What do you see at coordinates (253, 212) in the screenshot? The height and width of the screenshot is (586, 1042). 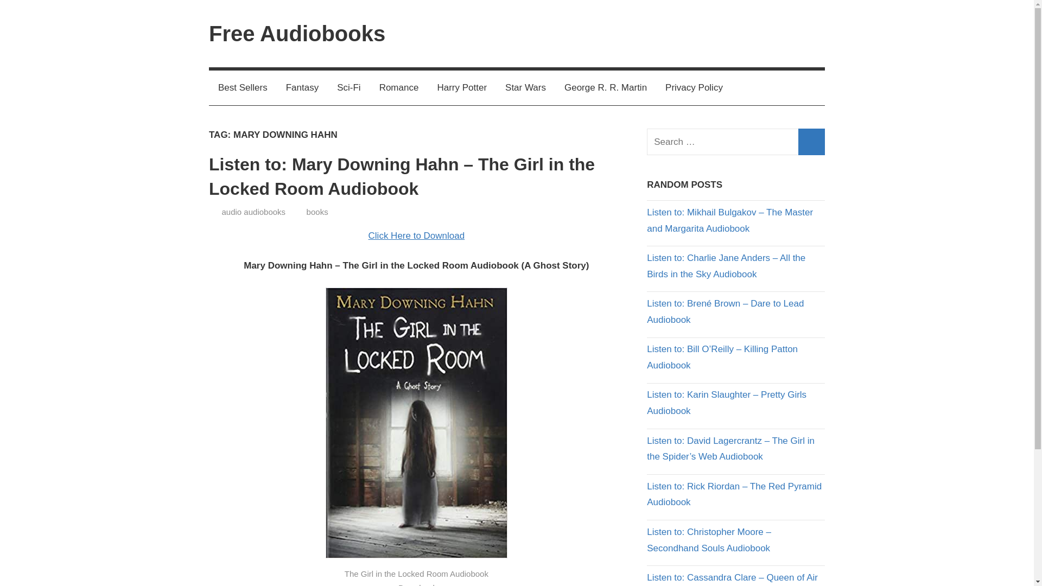 I see `View all posts by audio audiobooks` at bounding box center [253, 212].